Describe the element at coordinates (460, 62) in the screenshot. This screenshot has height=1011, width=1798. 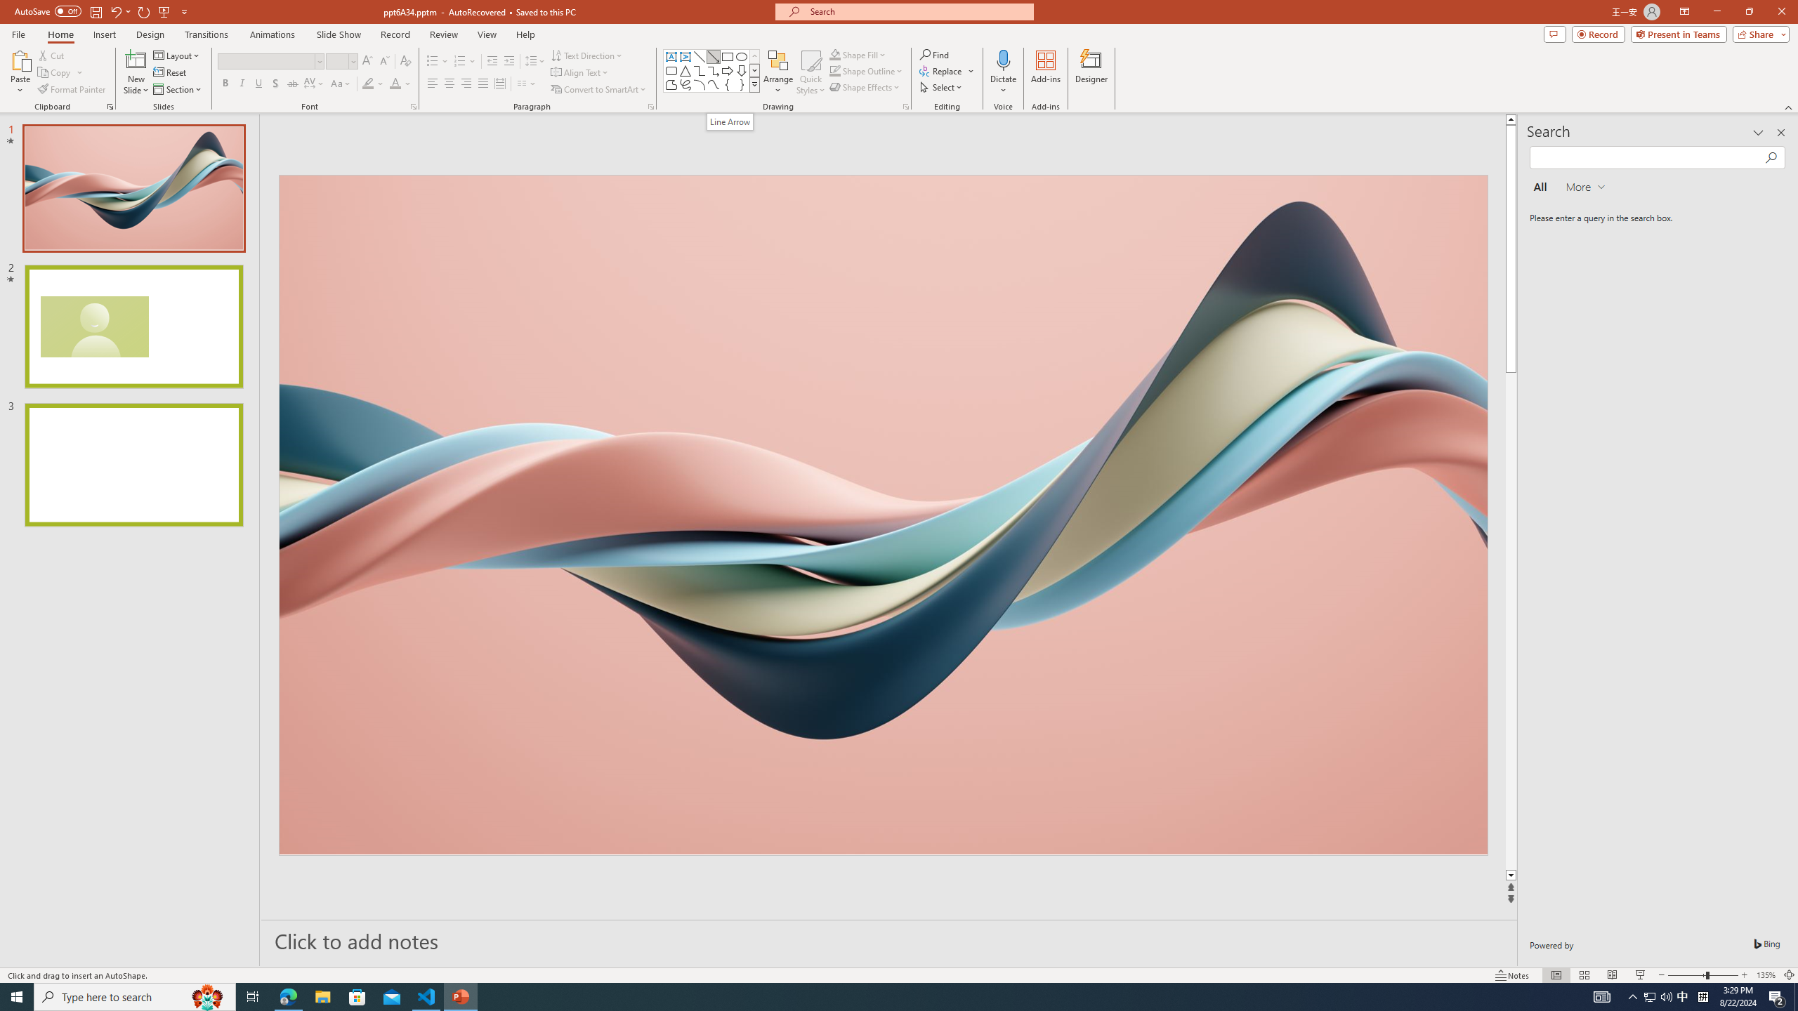
I see `Numbering` at that location.